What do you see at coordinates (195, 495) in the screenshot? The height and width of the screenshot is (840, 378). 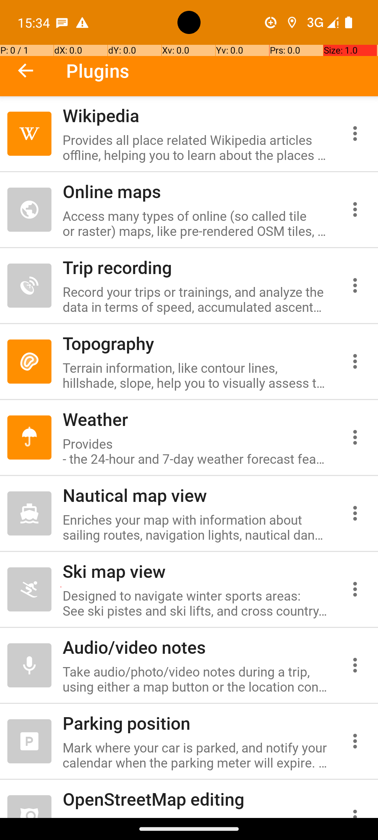 I see `Nautical map view` at bounding box center [195, 495].